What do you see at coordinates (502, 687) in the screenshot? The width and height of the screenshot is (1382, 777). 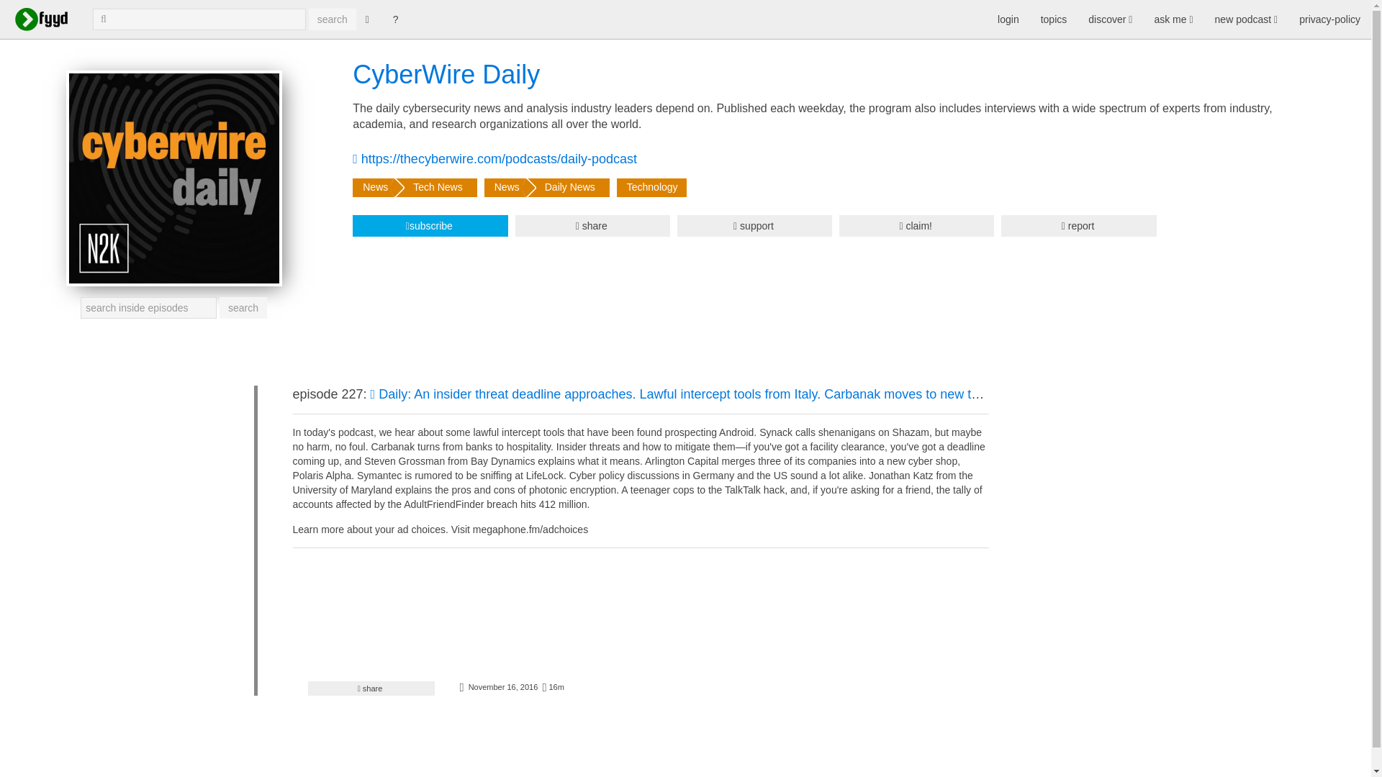 I see `importiert :29.01.2017 18:20` at bounding box center [502, 687].